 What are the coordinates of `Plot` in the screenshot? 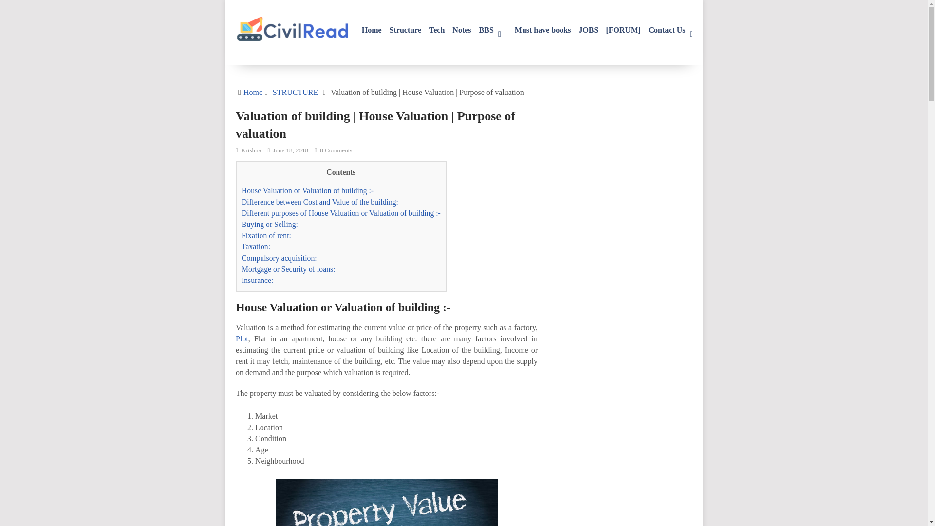 It's located at (242, 338).